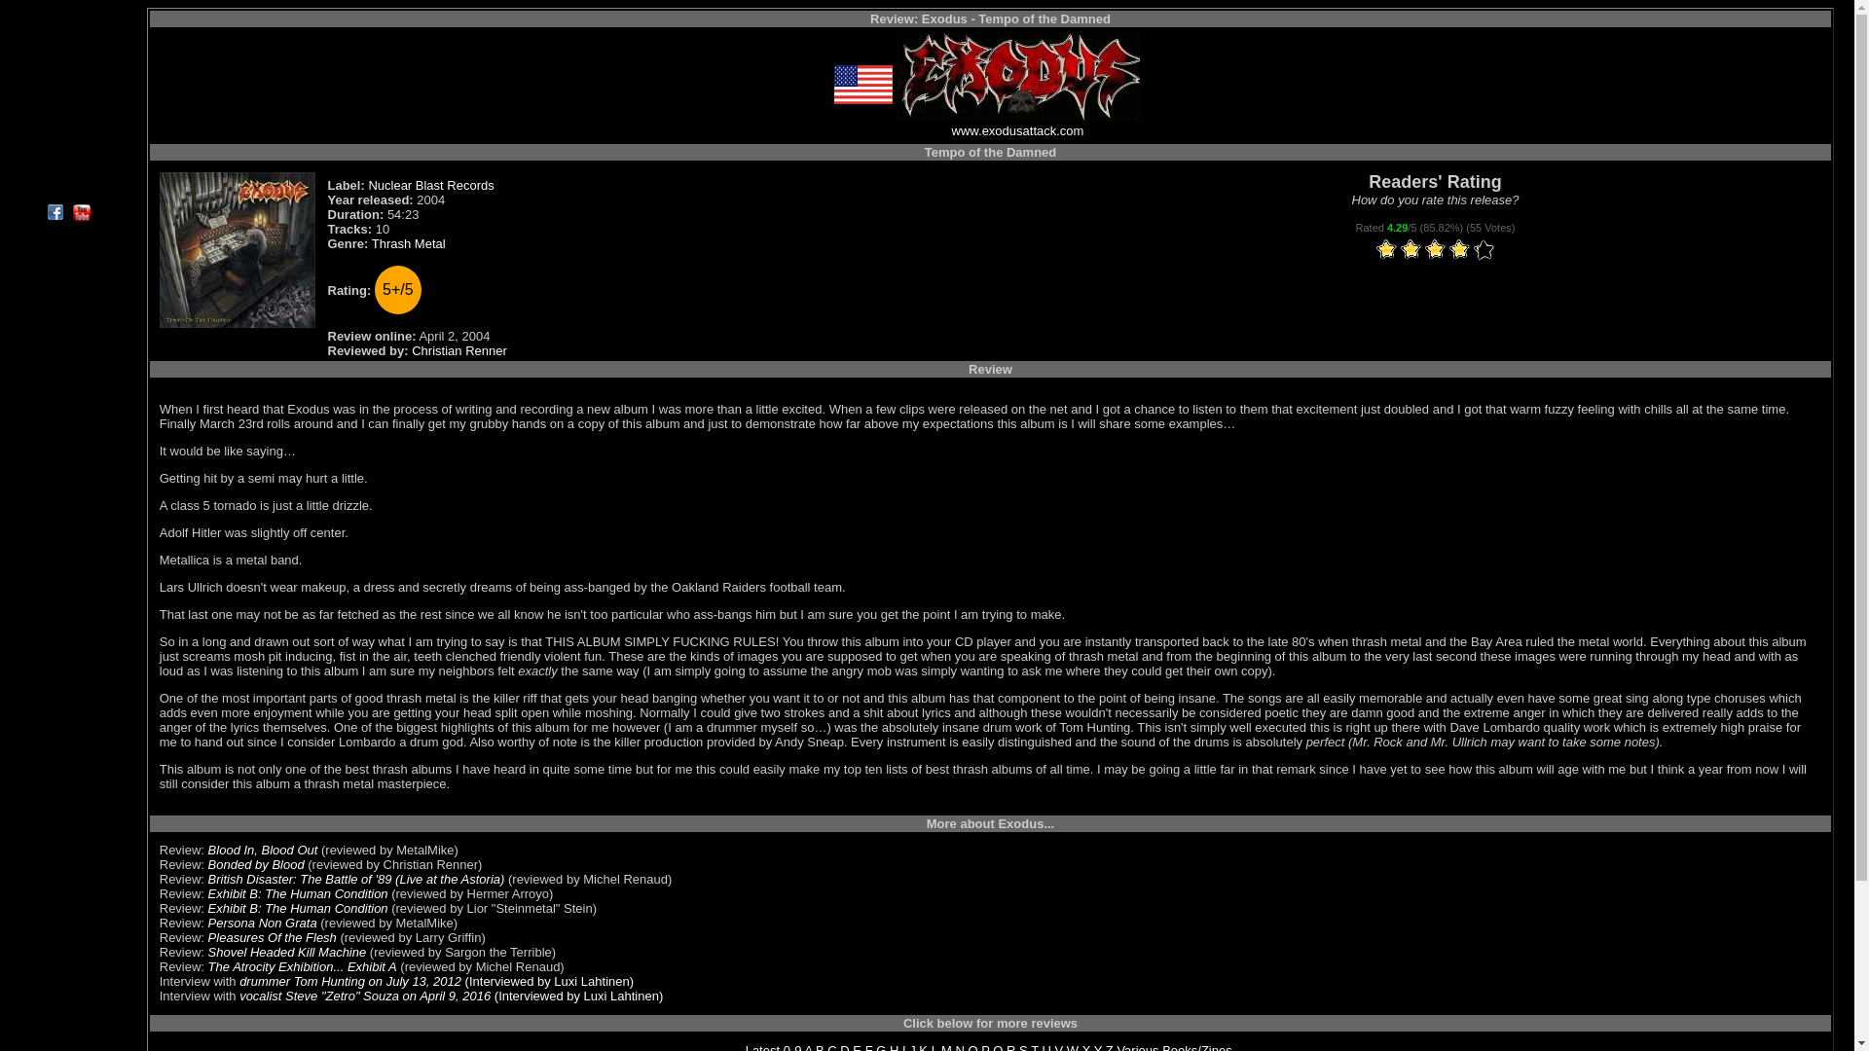 The image size is (1869, 1051). What do you see at coordinates (66, 190) in the screenshot?
I see `About` at bounding box center [66, 190].